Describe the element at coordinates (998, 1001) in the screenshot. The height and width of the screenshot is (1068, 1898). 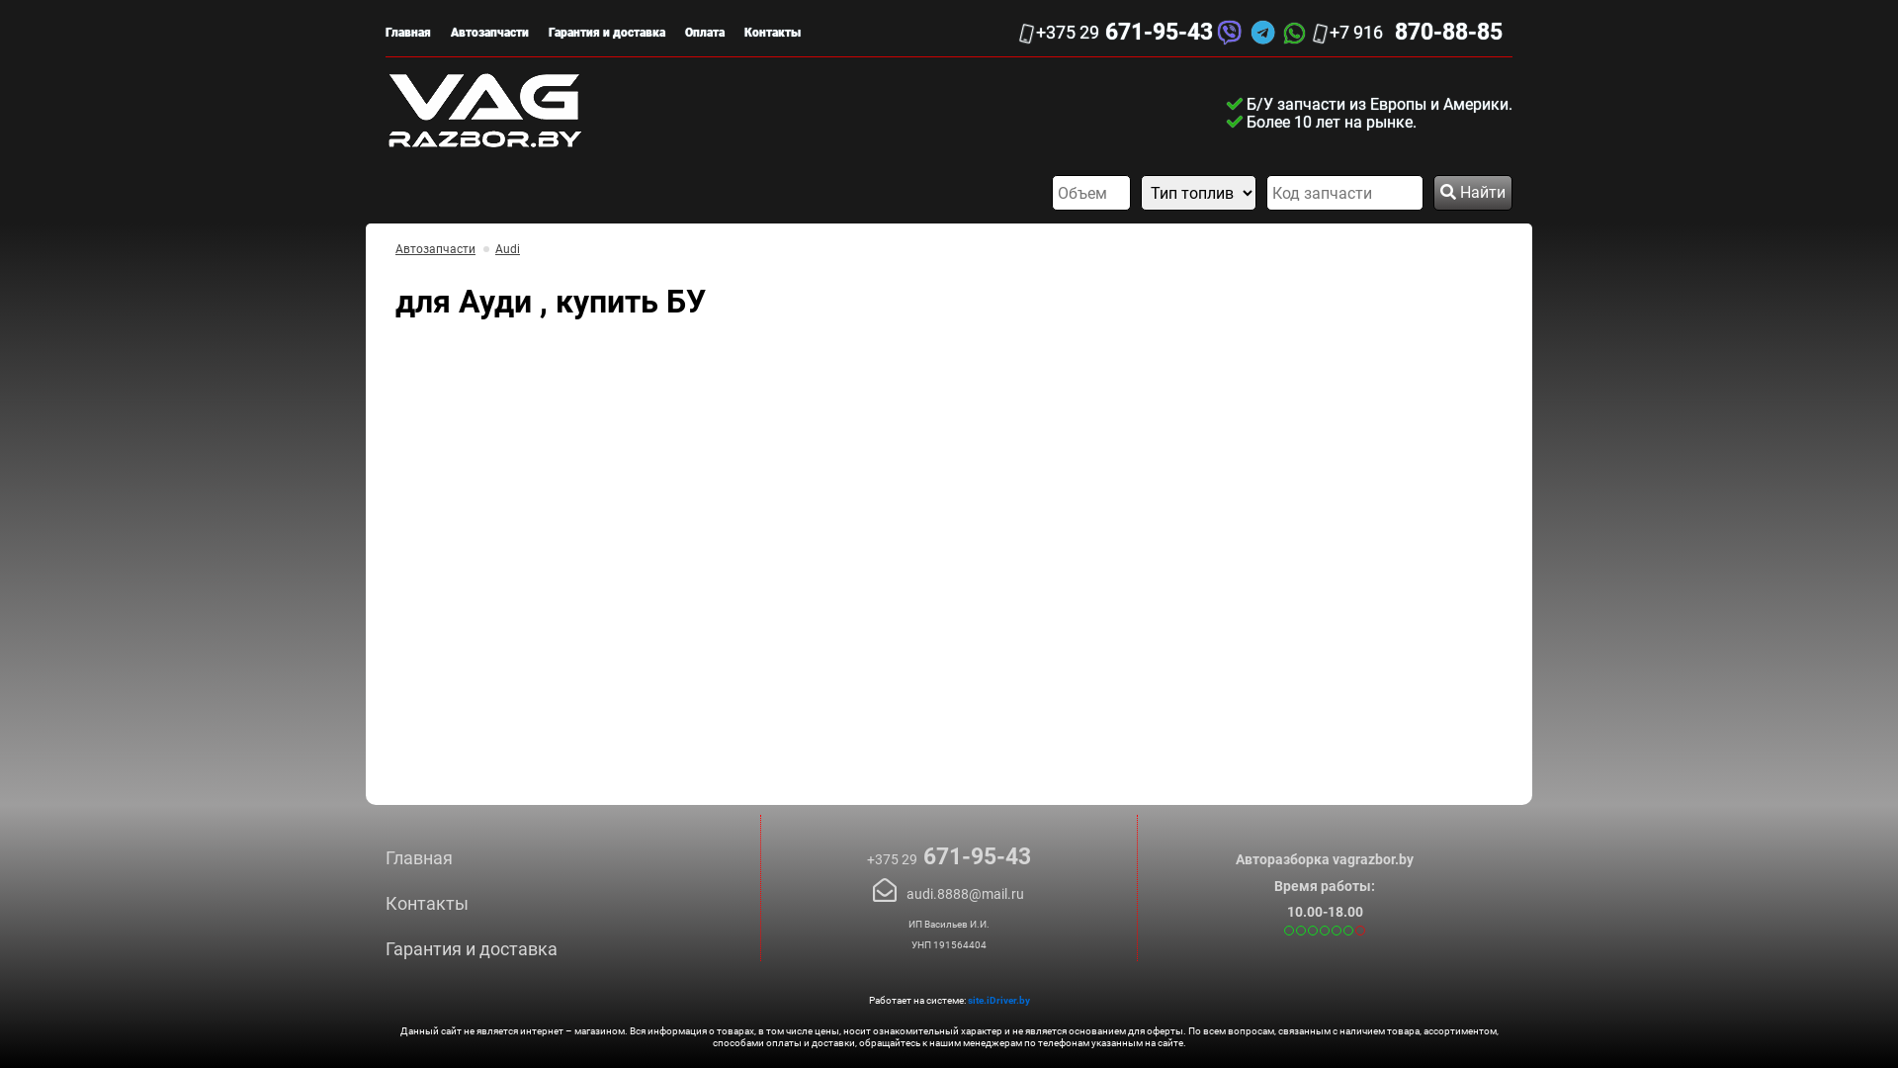
I see `site.iDriver.by` at that location.